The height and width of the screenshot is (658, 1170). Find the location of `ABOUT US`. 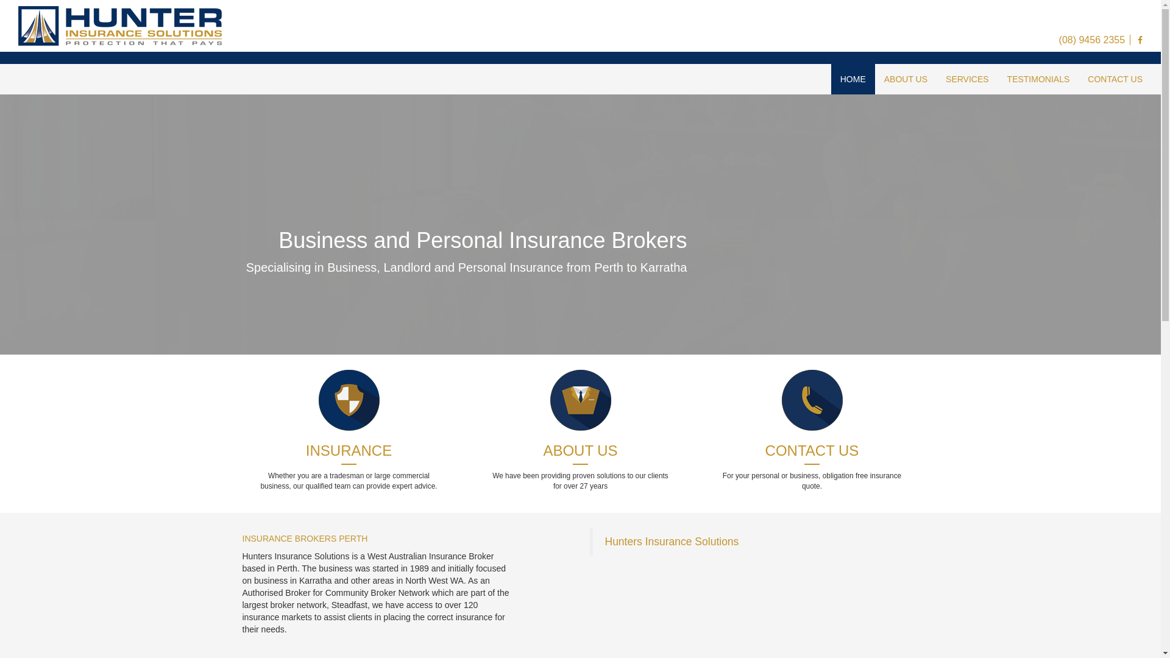

ABOUT US is located at coordinates (906, 79).